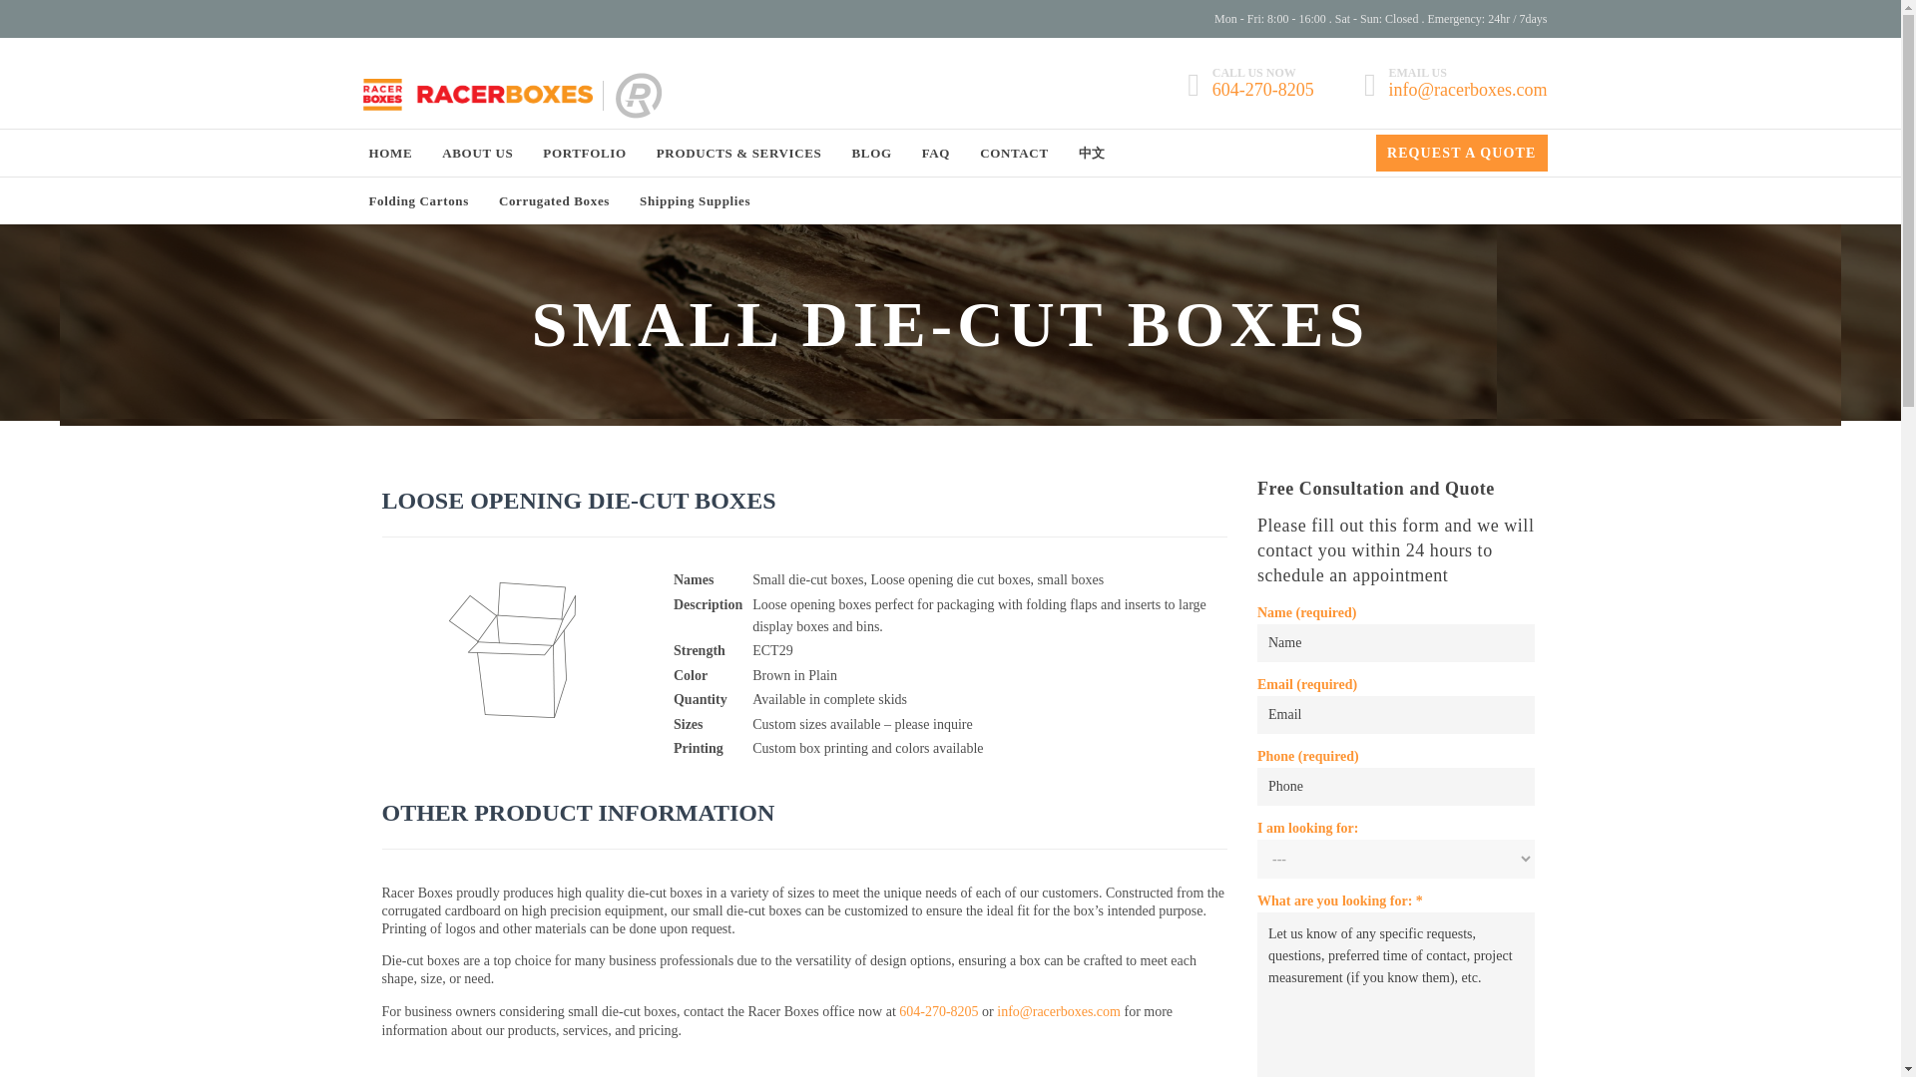  I want to click on 604-270-8205, so click(938, 1011).